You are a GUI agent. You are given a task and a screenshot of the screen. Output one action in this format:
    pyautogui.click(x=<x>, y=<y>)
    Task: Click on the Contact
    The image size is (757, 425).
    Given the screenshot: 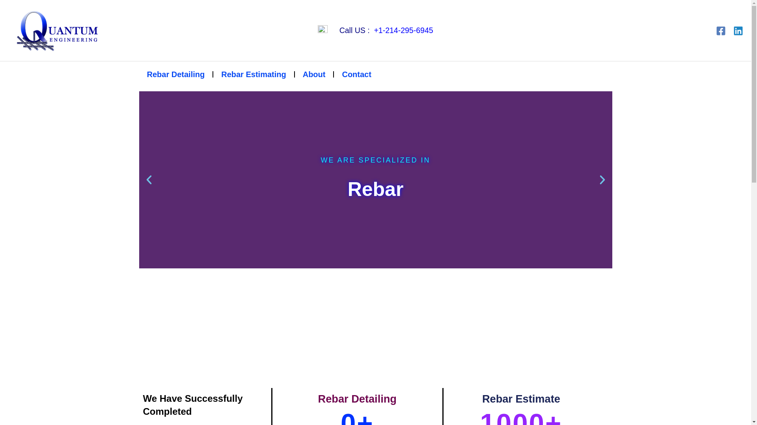 What is the action you would take?
    pyautogui.click(x=356, y=74)
    